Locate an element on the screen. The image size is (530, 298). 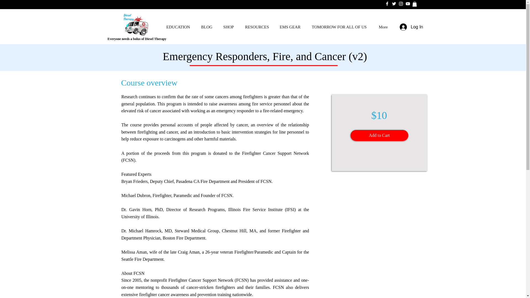
RESOURCES is located at coordinates (257, 27).